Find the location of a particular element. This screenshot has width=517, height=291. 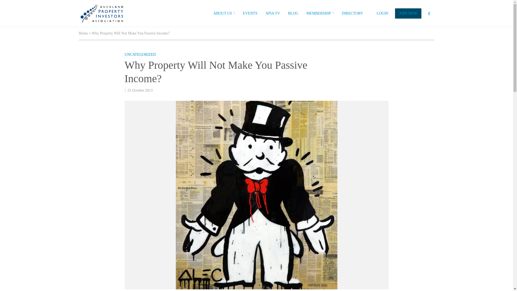

BLOG is located at coordinates (293, 13).